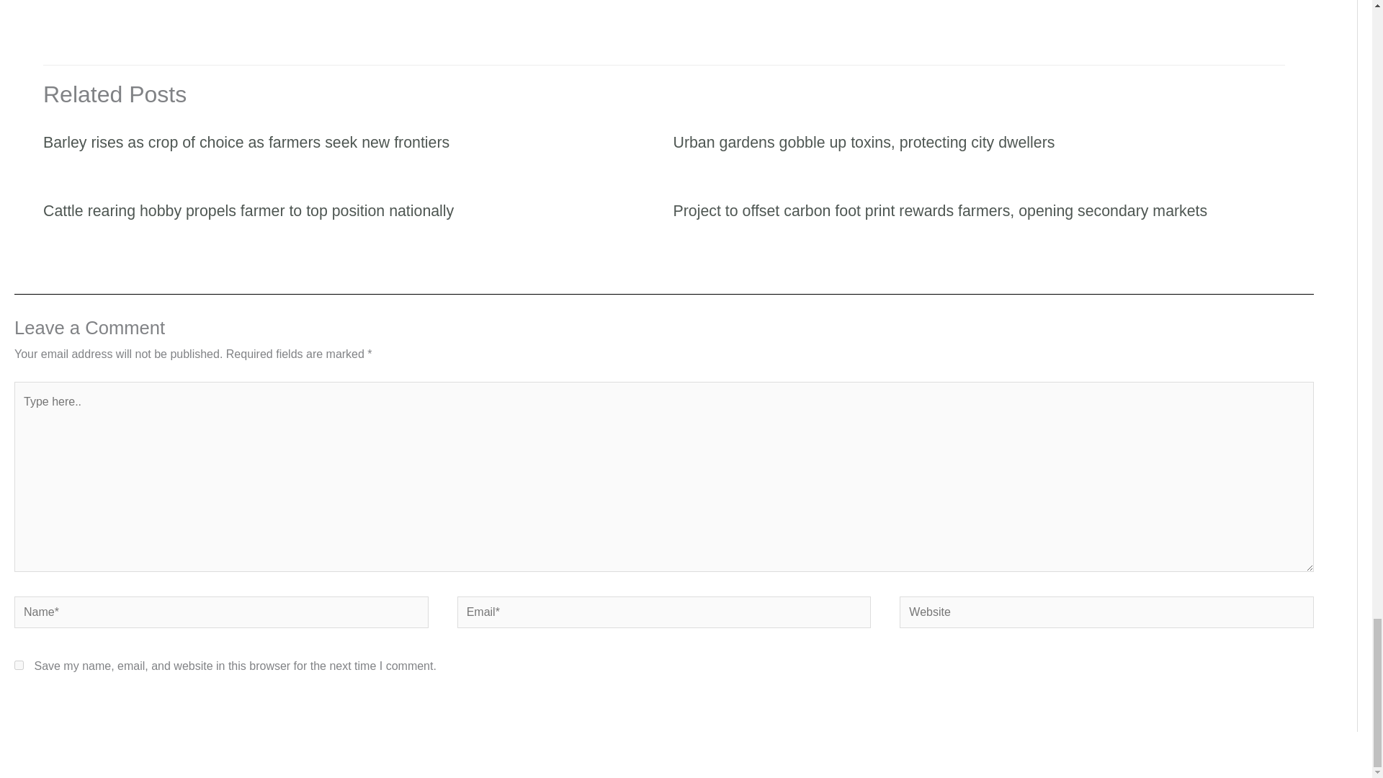 Image resolution: width=1383 pixels, height=778 pixels. I want to click on Urban gardens gobble up toxins, protecting city dwellers, so click(863, 142).